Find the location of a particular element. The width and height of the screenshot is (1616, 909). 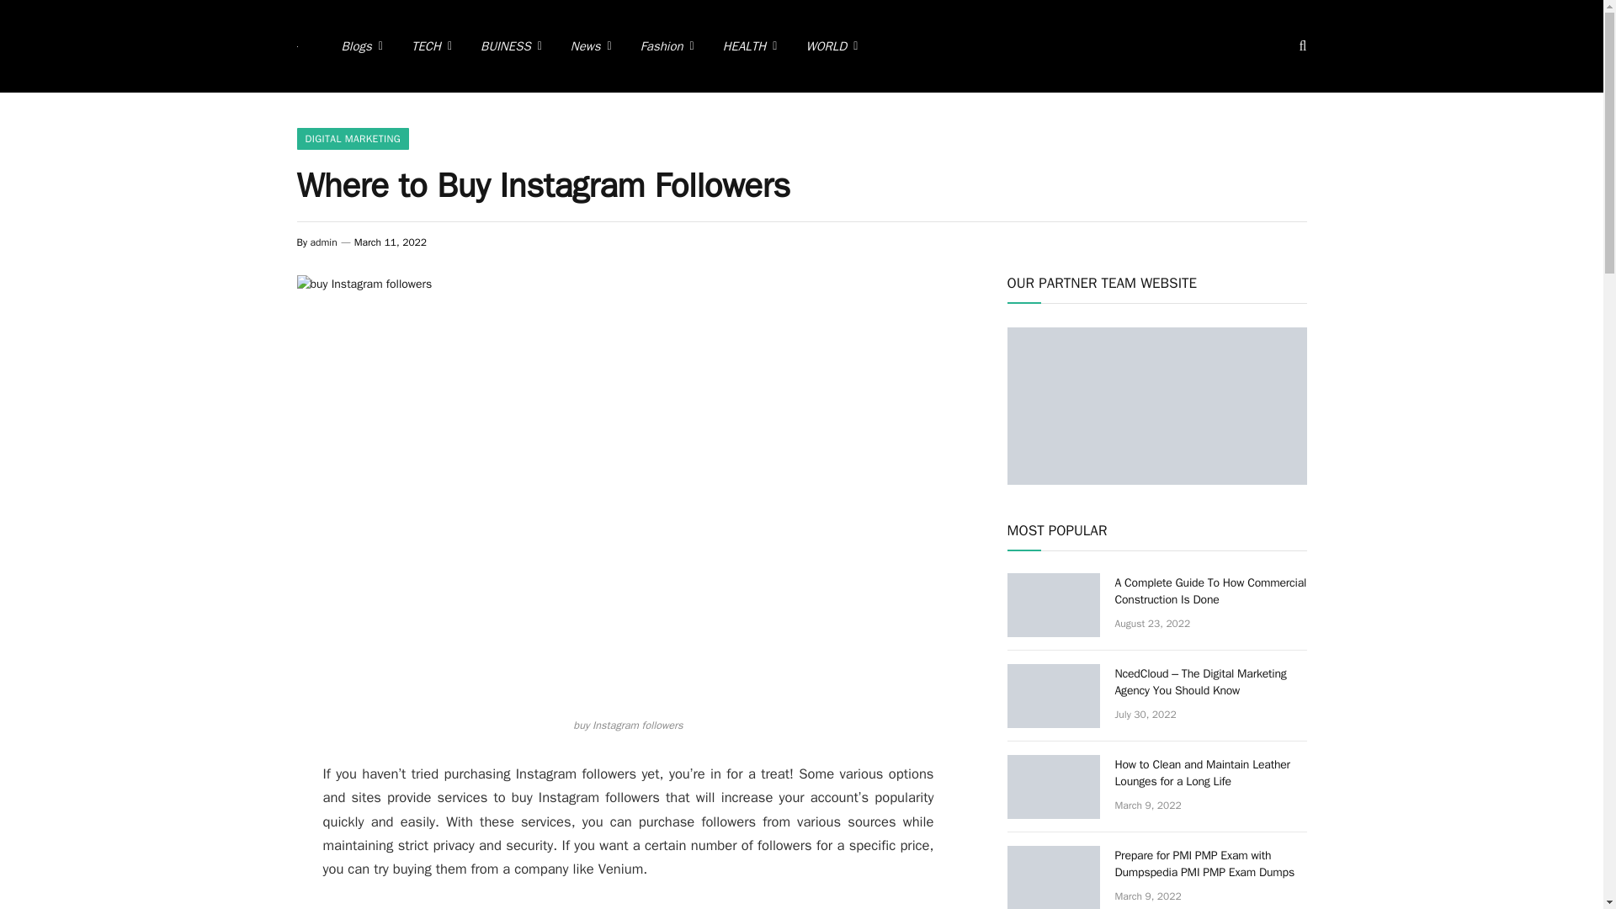

TECH is located at coordinates (432, 46).